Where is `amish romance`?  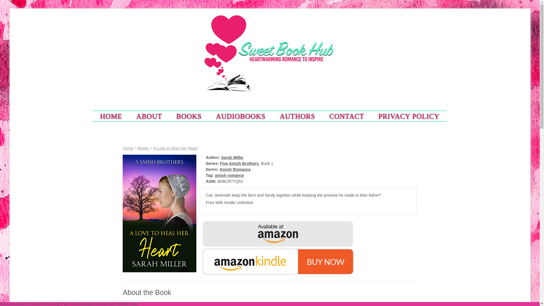 amish romance is located at coordinates (229, 175).